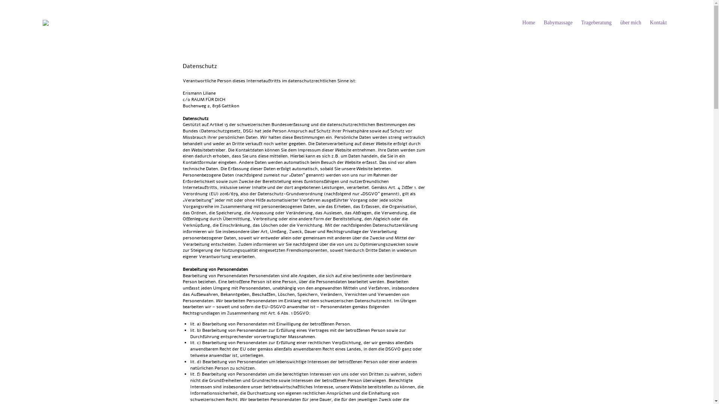  I want to click on Home, so click(529, 23).